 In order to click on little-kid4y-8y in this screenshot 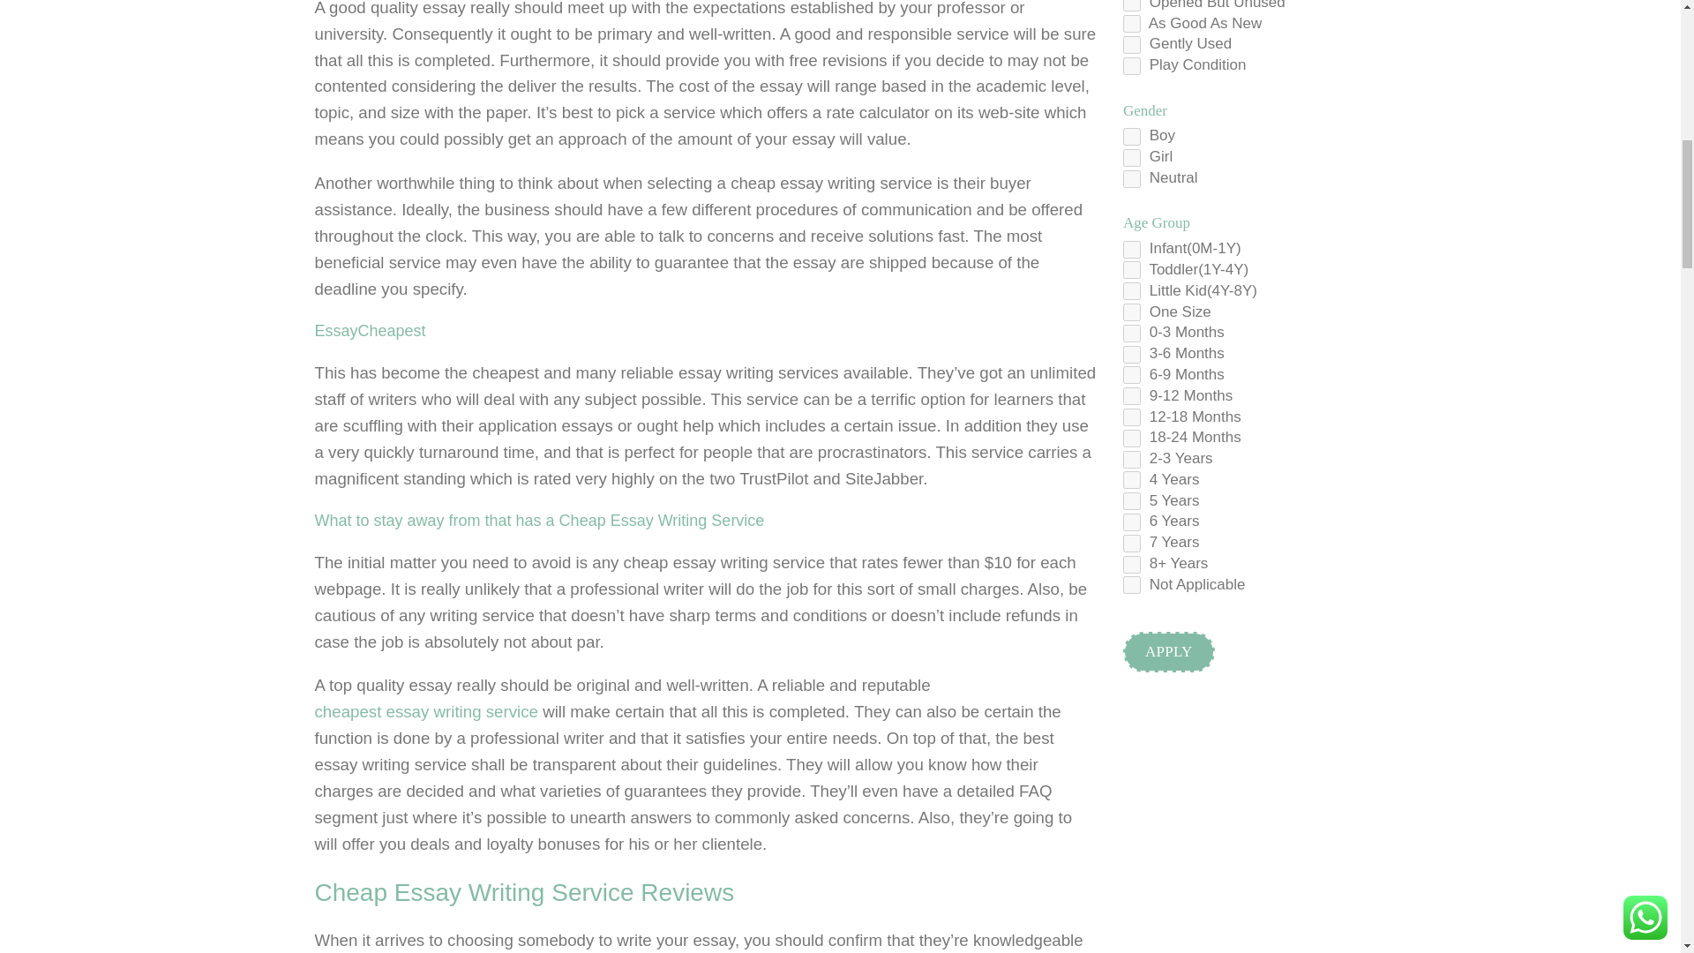, I will do `click(1131, 291)`.